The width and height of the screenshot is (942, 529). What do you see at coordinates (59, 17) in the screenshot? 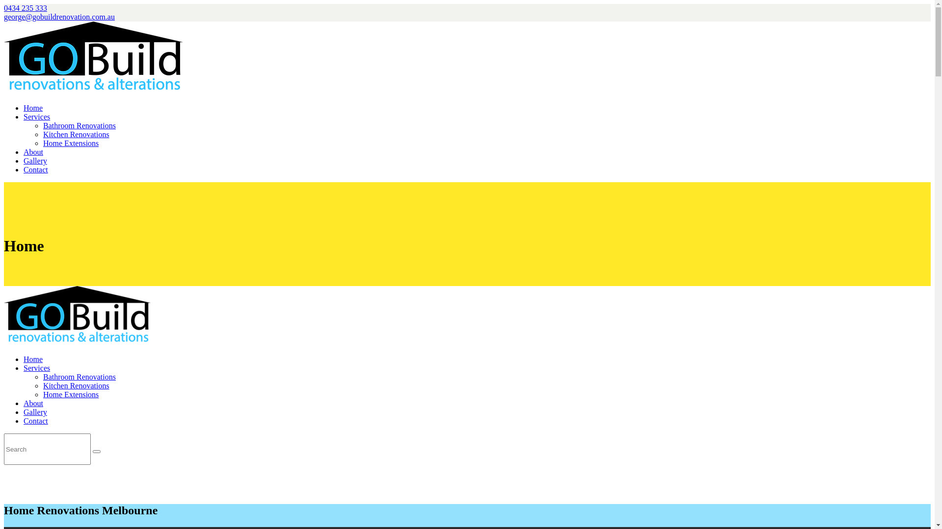
I see `george@gobuildrenovation.com.au` at bounding box center [59, 17].